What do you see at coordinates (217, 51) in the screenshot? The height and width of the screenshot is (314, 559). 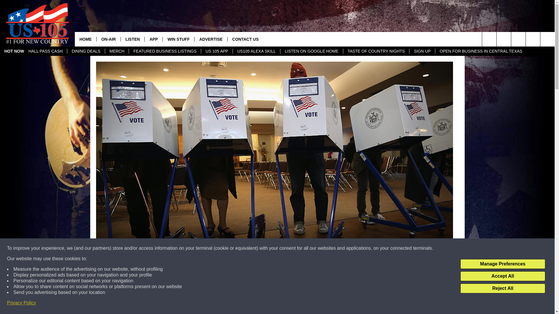 I see `US 105 APP` at bounding box center [217, 51].